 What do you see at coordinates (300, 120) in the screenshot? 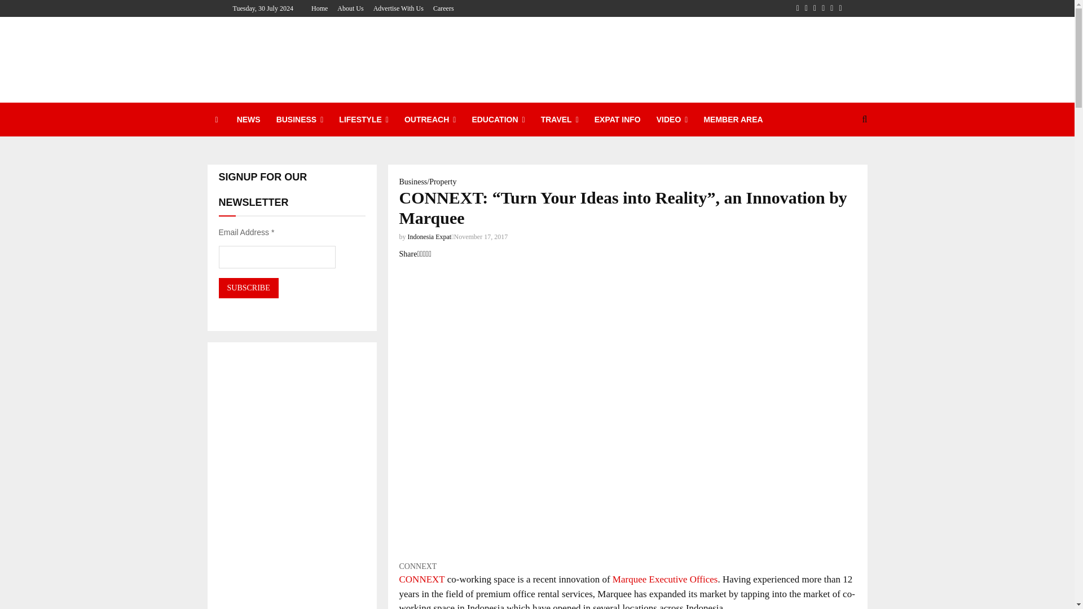
I see `BUSINESS` at bounding box center [300, 120].